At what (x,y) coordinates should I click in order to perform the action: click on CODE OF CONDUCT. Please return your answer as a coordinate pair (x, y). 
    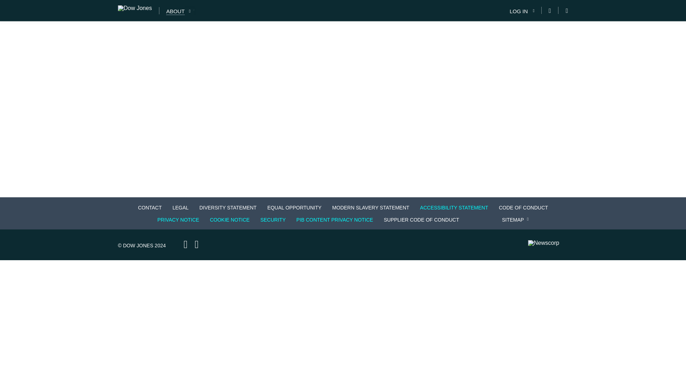
    Looking at the image, I should click on (523, 207).